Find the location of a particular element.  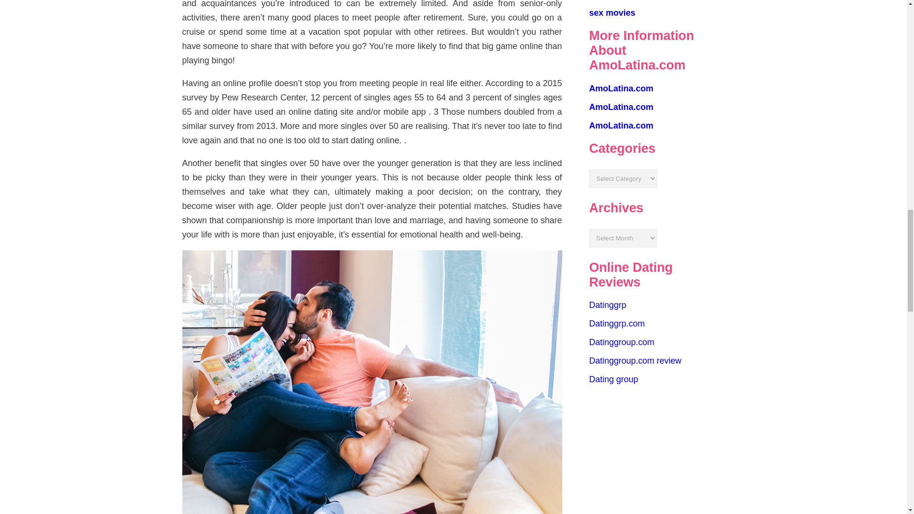

Datinggrp is located at coordinates (607, 305).